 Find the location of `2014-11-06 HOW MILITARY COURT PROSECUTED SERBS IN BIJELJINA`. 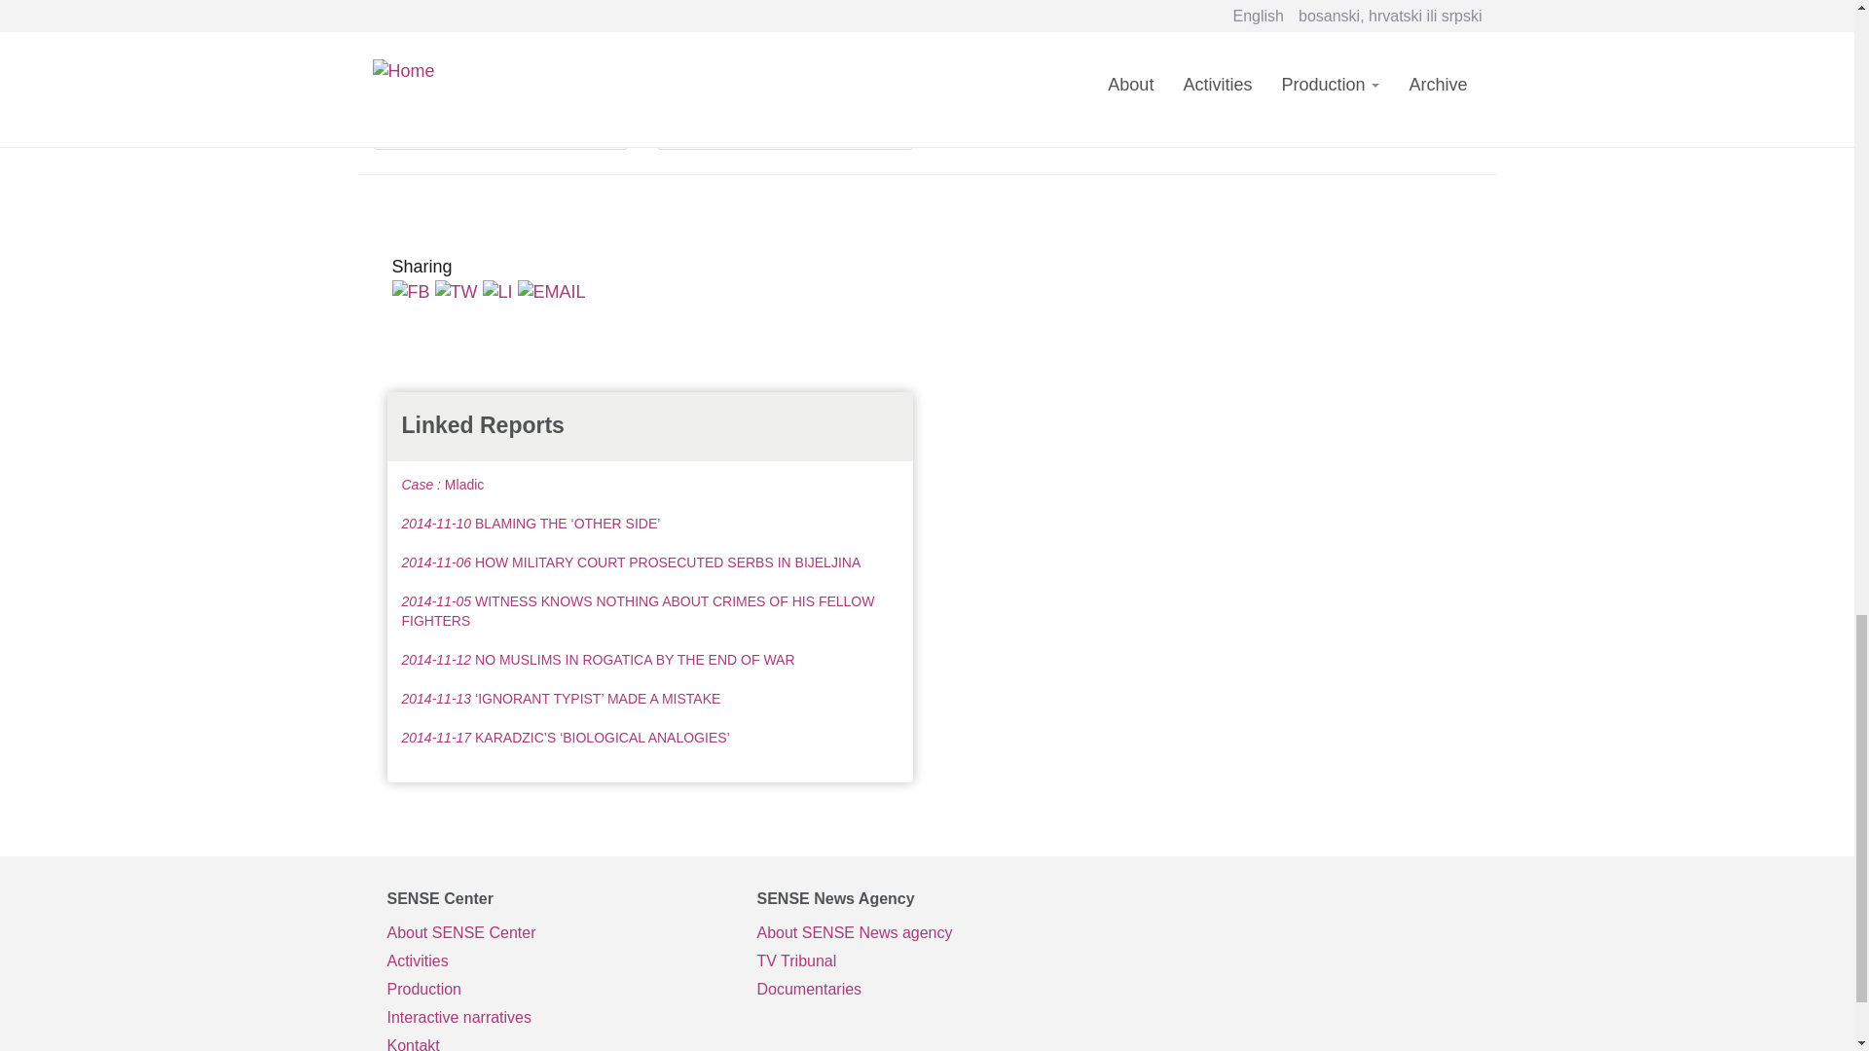

2014-11-06 HOW MILITARY COURT PROSECUTED SERBS IN BIJELJINA is located at coordinates (631, 562).